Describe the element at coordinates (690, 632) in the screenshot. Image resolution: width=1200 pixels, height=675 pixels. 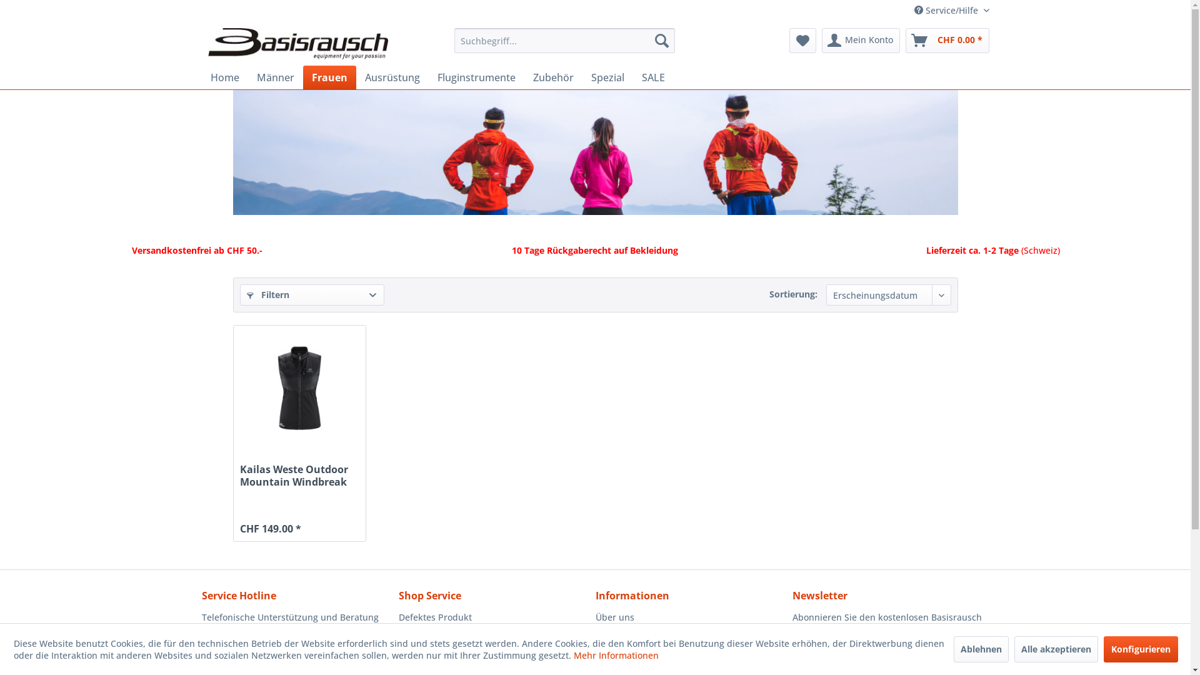
I see `Datenschutz` at that location.